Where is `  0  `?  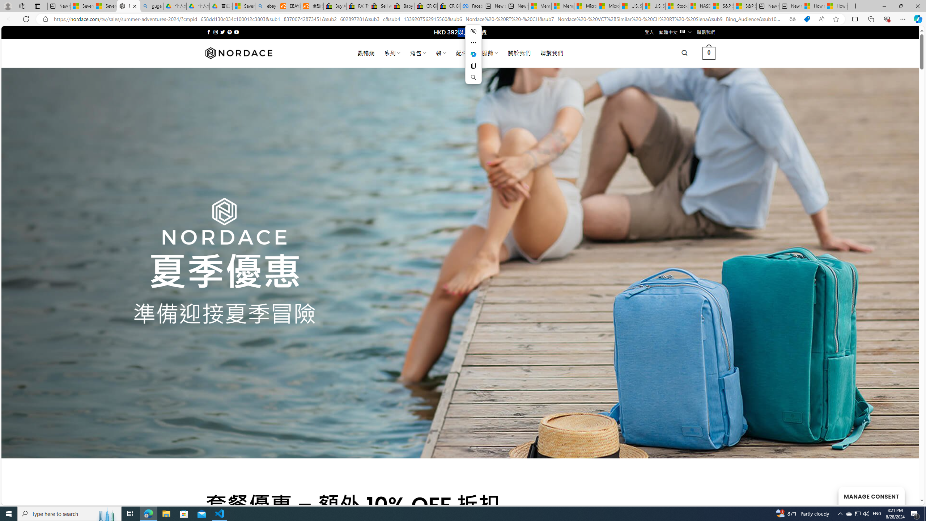   0   is located at coordinates (709, 53).